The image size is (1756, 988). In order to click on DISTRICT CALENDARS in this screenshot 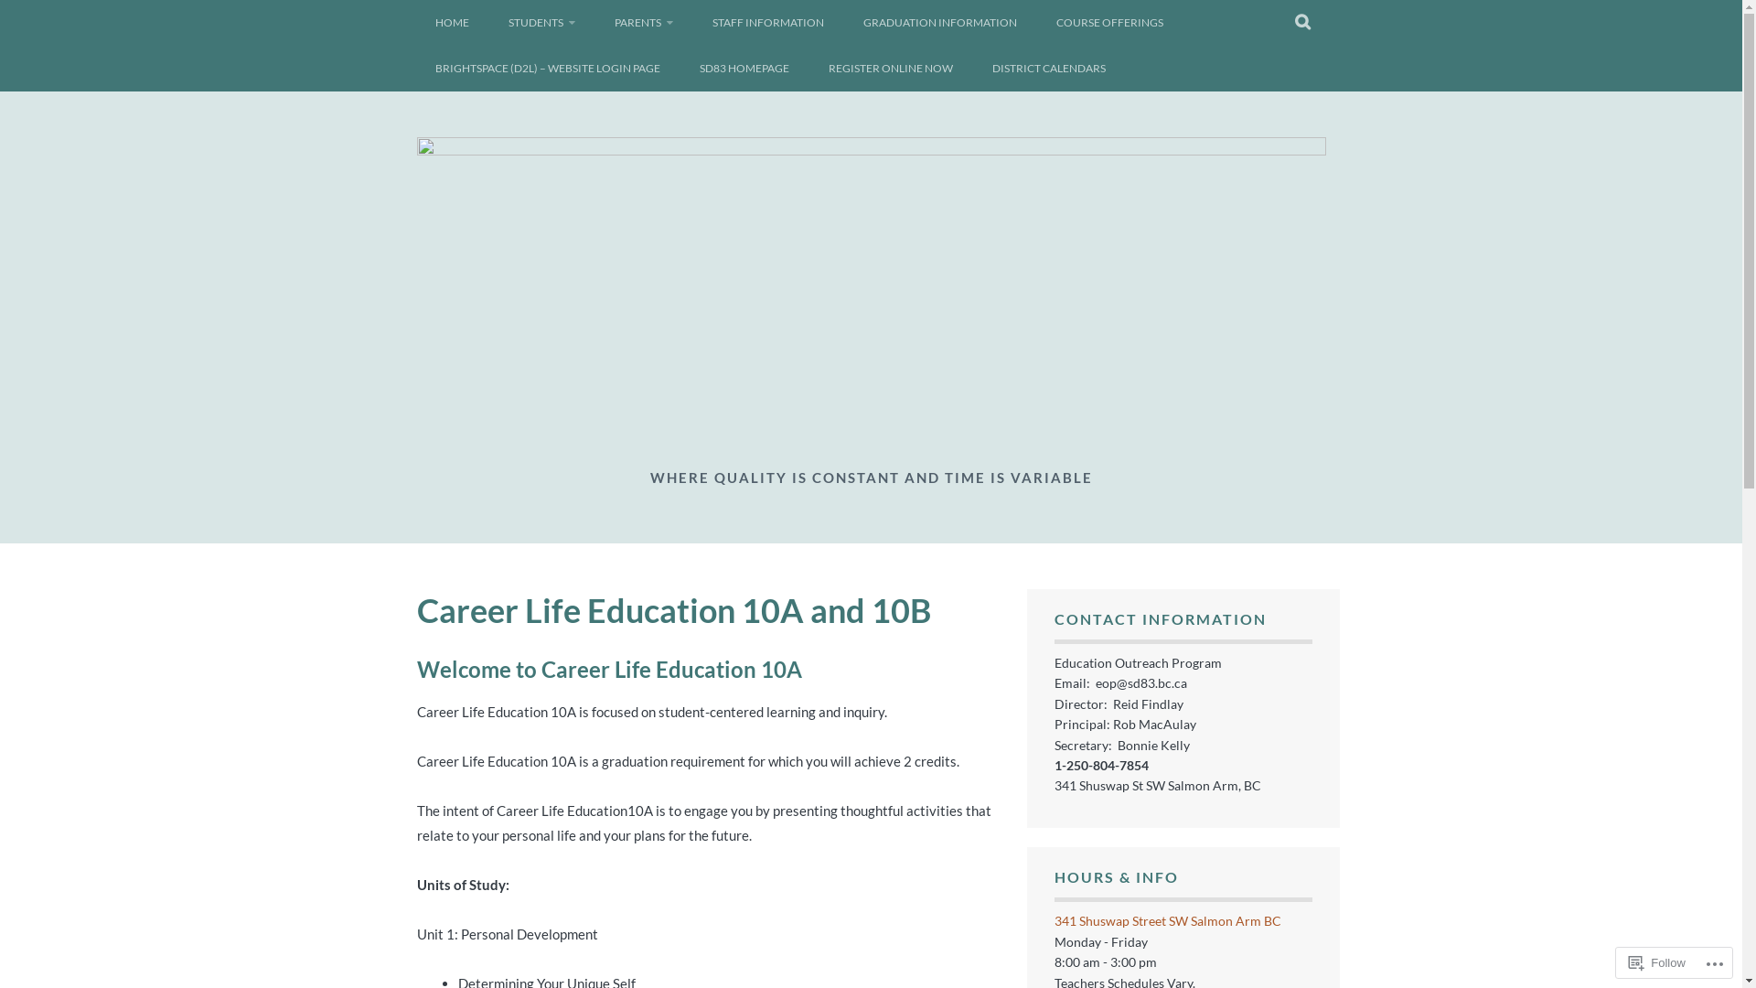, I will do `click(1048, 69)`.